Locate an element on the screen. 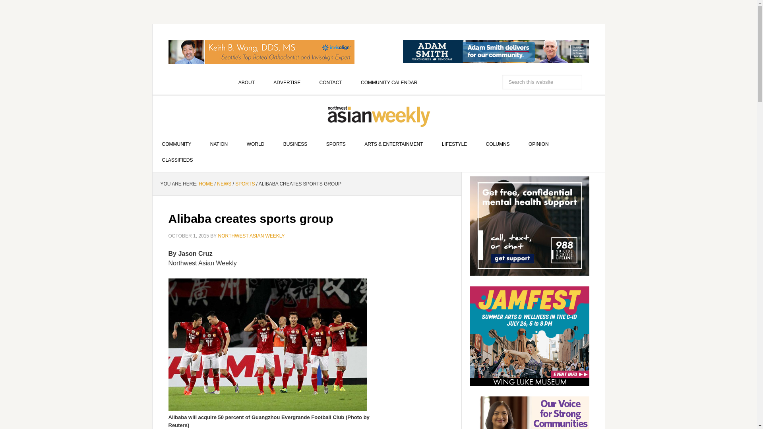 This screenshot has height=429, width=763. NEWS is located at coordinates (224, 184).